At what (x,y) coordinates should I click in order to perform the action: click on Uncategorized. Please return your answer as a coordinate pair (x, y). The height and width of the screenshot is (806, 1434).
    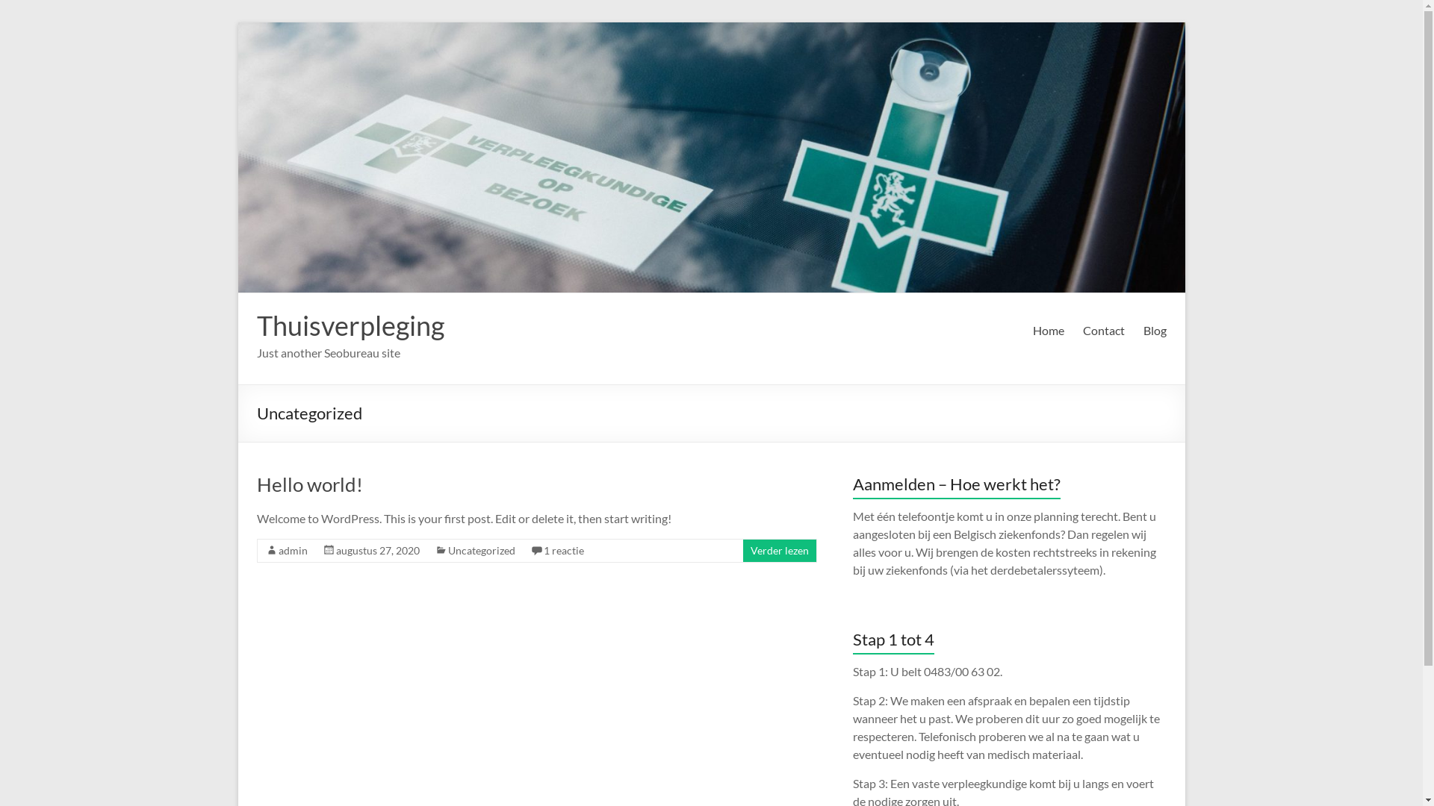
    Looking at the image, I should click on (482, 551).